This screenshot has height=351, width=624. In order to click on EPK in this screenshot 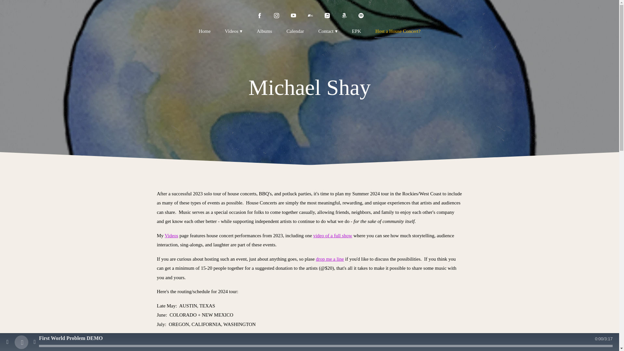, I will do `click(356, 31)`.